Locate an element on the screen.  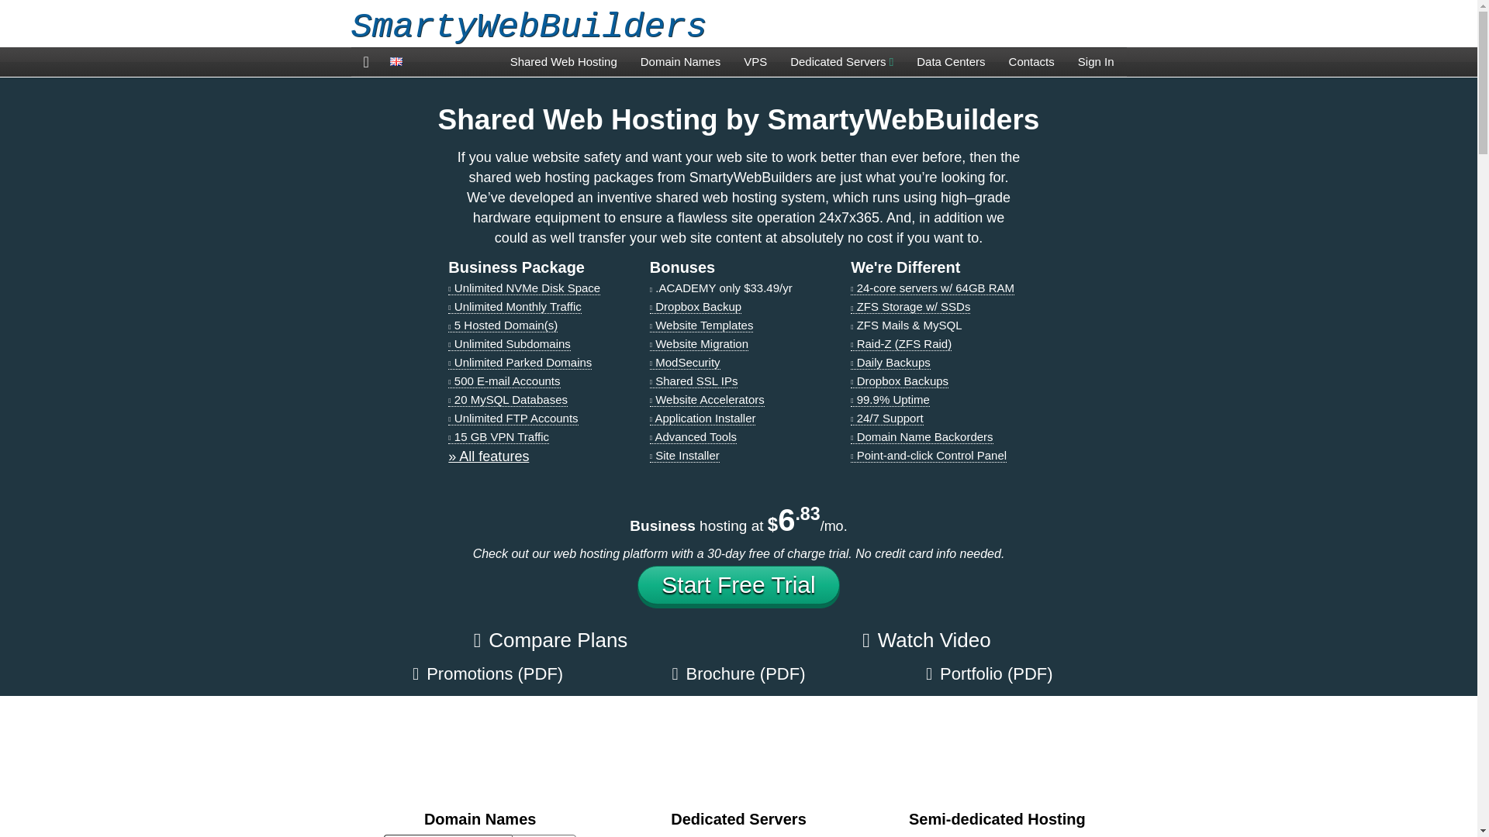
VPS is located at coordinates (755, 62).